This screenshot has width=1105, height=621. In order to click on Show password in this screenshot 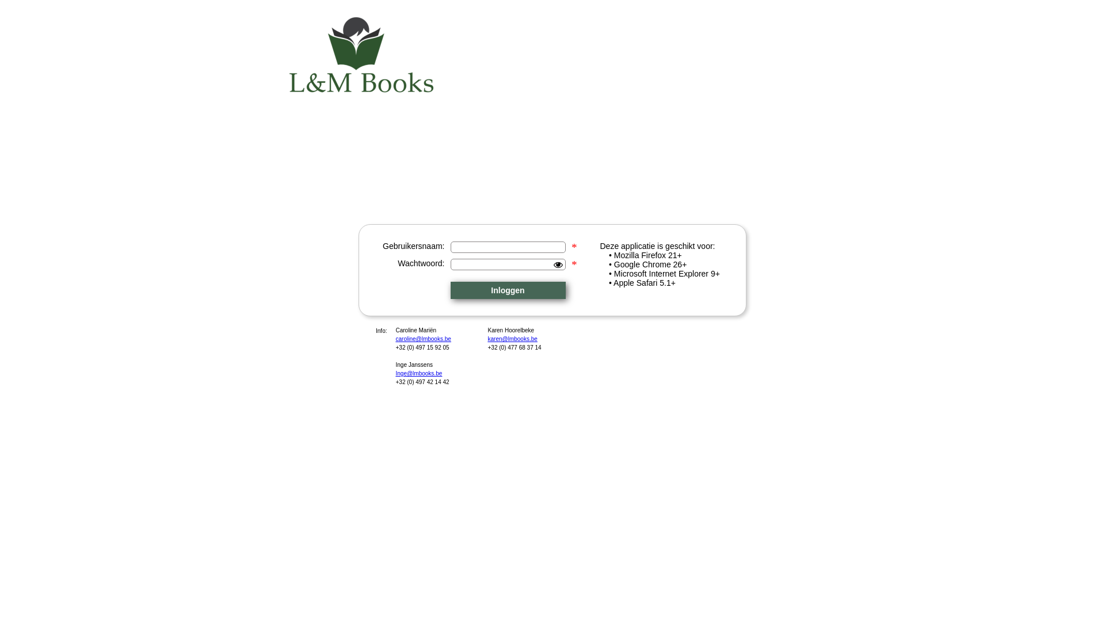, I will do `click(558, 264)`.